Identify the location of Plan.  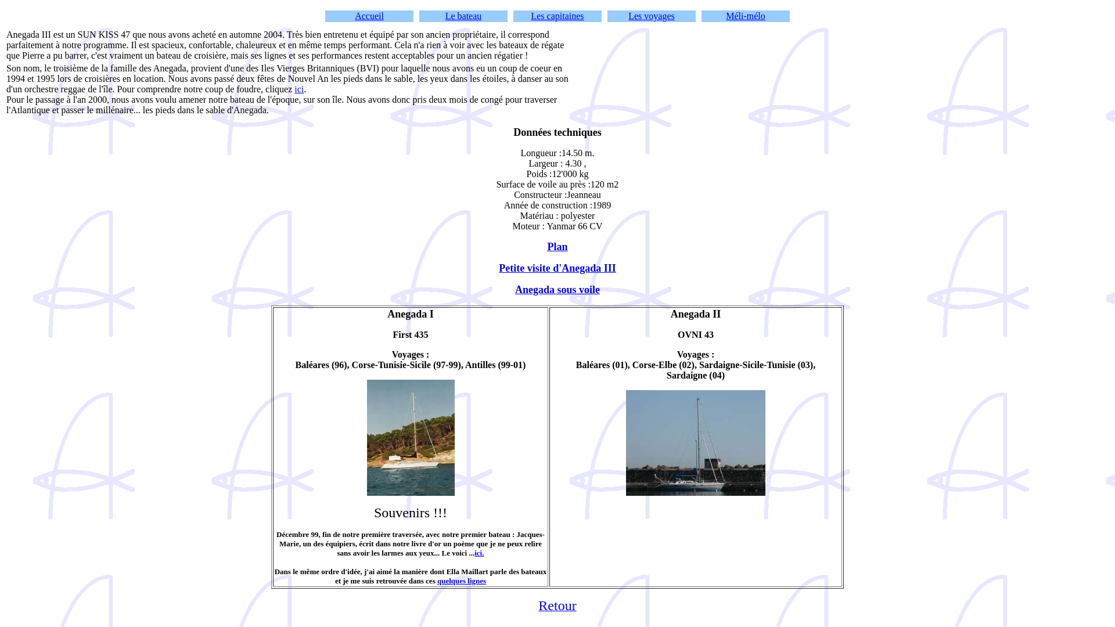
(557, 247).